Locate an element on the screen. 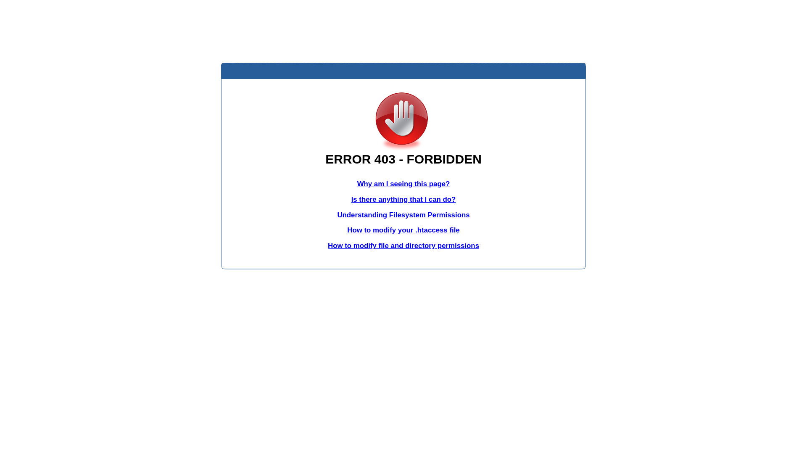  Why am I seeing this page? is located at coordinates (403, 184).